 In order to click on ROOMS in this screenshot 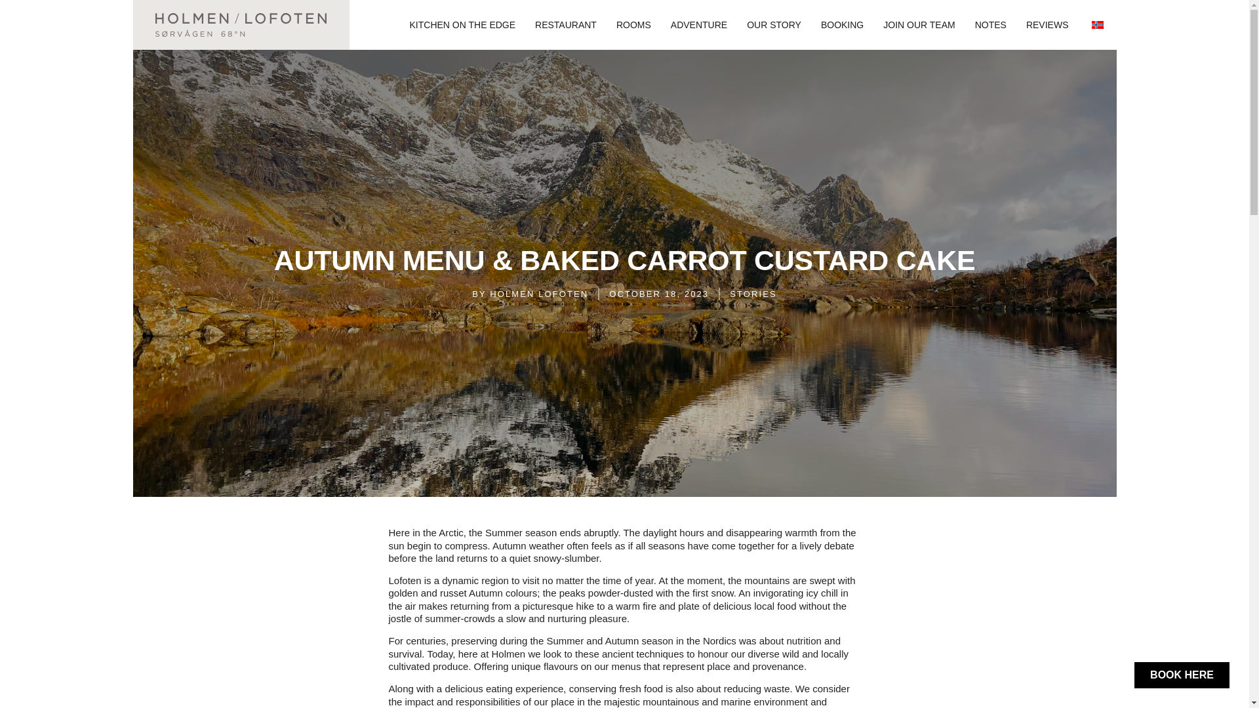, I will do `click(633, 25)`.